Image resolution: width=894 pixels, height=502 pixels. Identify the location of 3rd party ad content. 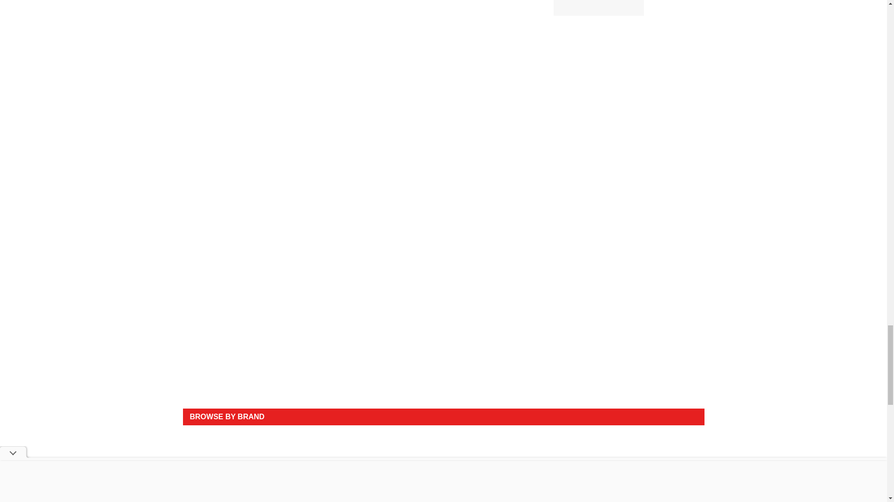
(443, 378).